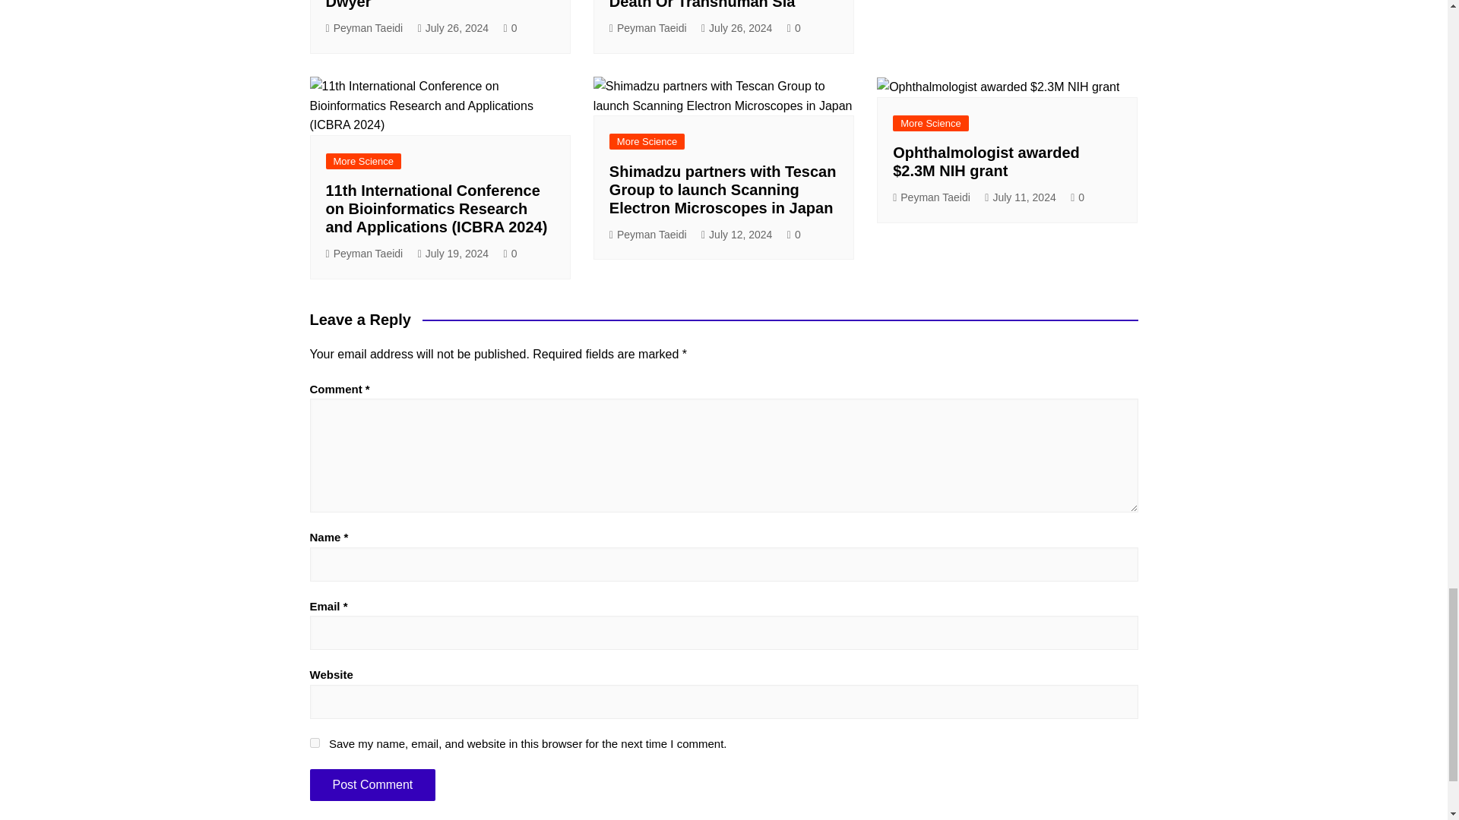 Image resolution: width=1459 pixels, height=820 pixels. Describe the element at coordinates (362, 161) in the screenshot. I see `More Science` at that location.